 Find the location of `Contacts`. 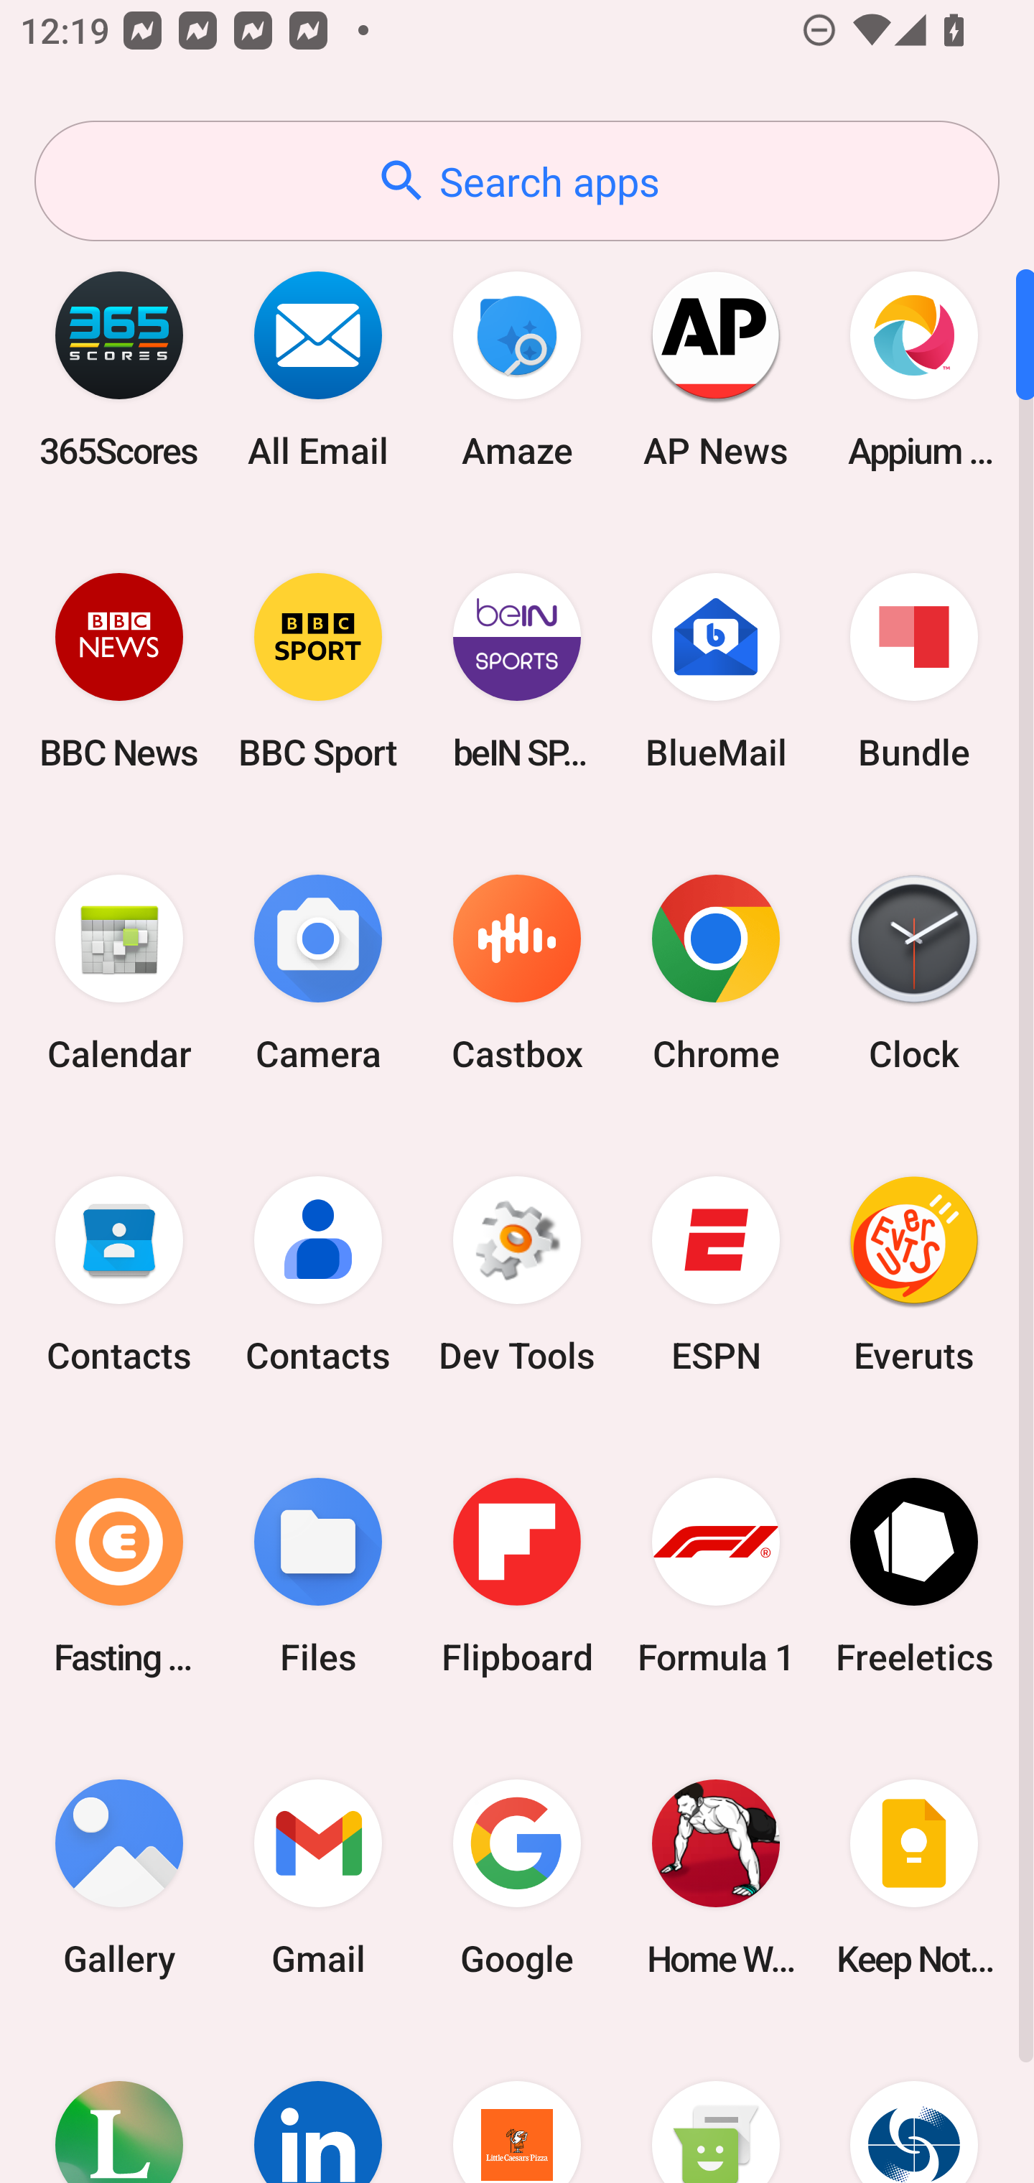

Contacts is located at coordinates (119, 1275).